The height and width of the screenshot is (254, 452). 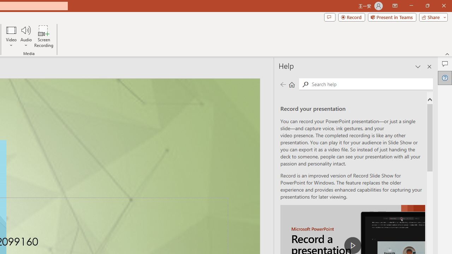 I want to click on Minimize, so click(x=411, y=6).